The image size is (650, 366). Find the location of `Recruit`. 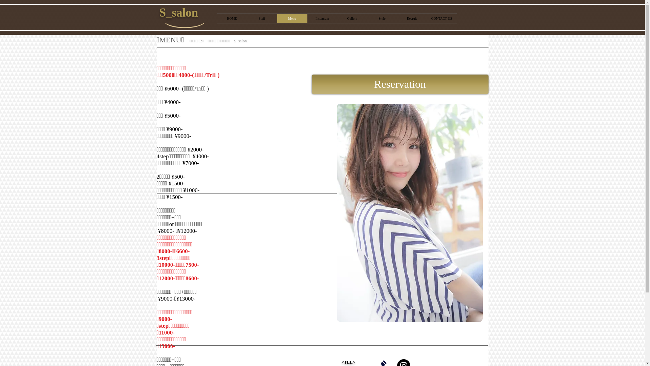

Recruit is located at coordinates (412, 18).